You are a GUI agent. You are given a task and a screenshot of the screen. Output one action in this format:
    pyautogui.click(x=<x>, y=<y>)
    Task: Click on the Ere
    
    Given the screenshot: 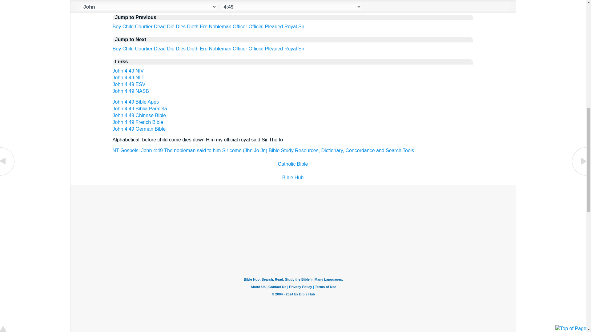 What is the action you would take?
    pyautogui.click(x=203, y=26)
    